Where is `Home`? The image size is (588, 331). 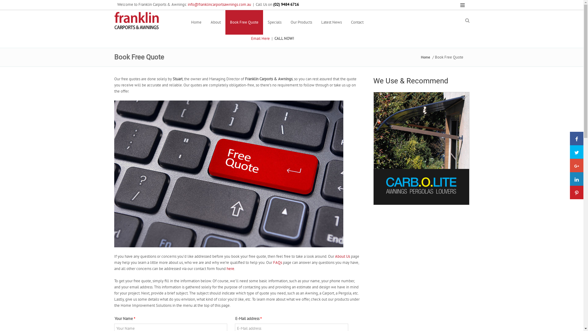 Home is located at coordinates (196, 22).